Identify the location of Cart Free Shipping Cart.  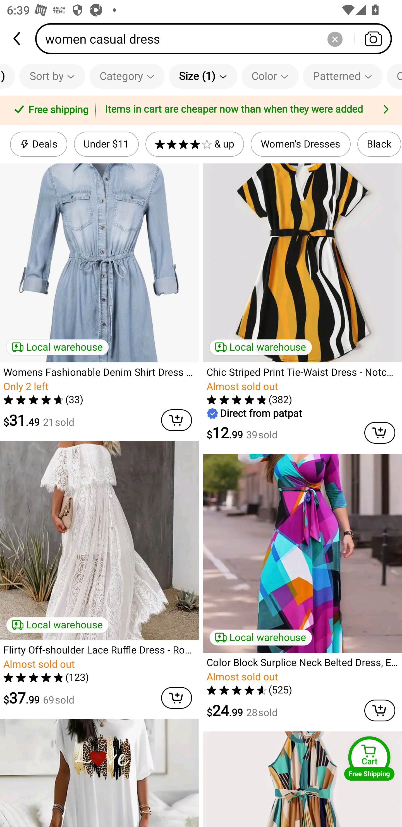
(369, 758).